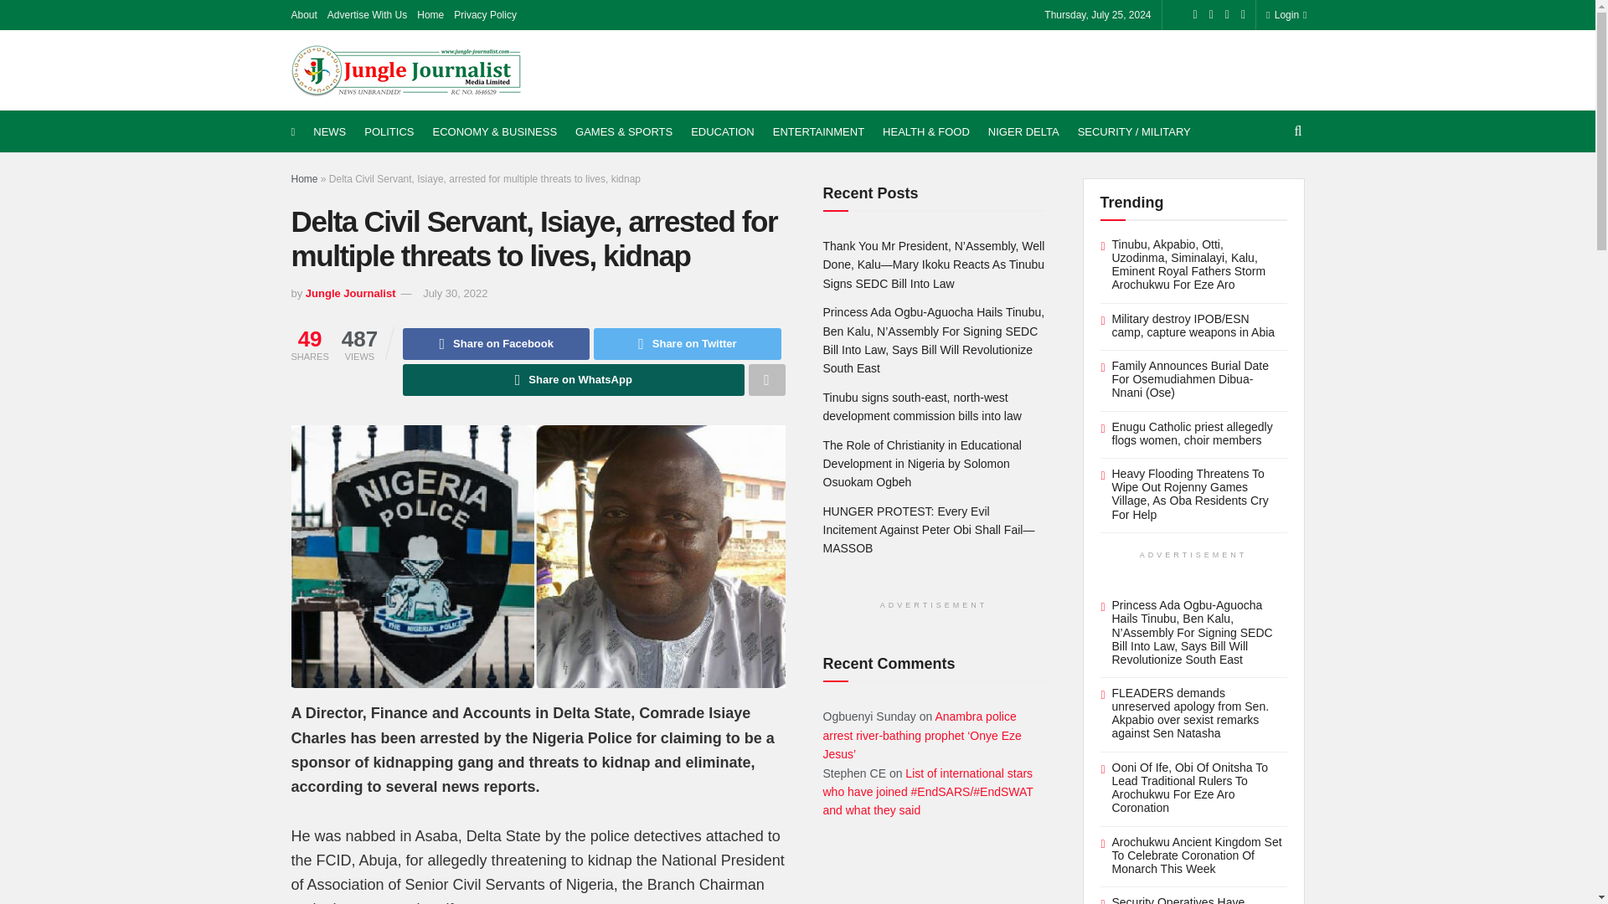 The width and height of the screenshot is (1608, 904). Describe the element at coordinates (303, 15) in the screenshot. I see `About` at that location.